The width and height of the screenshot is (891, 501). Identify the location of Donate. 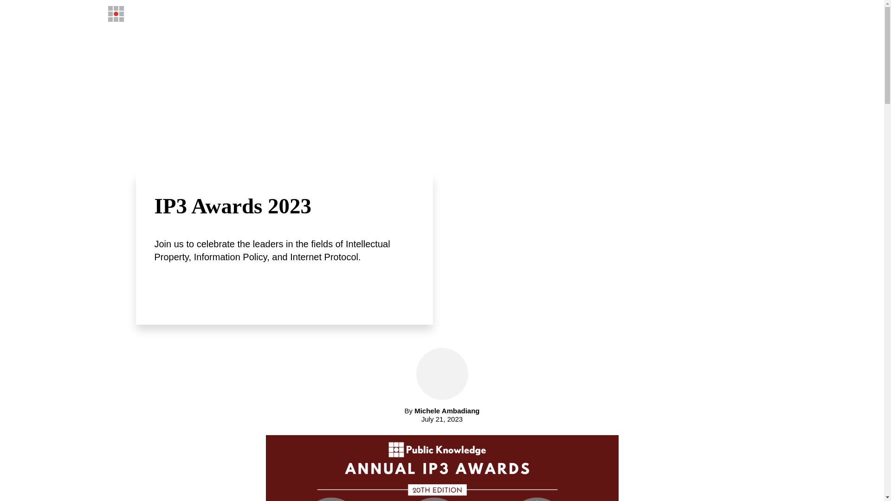
(684, 13).